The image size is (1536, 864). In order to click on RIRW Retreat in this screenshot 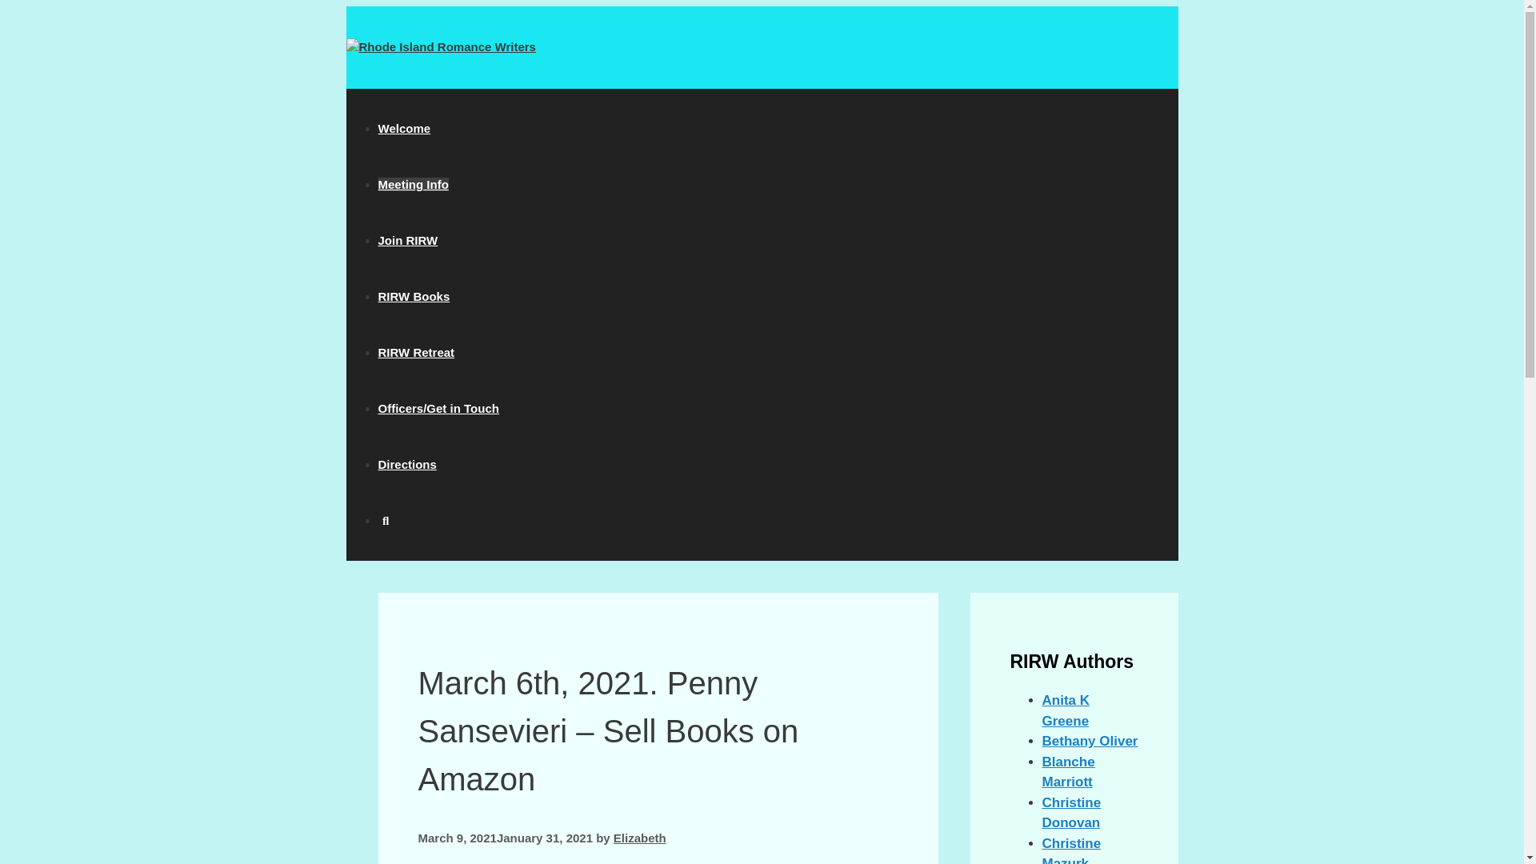, I will do `click(416, 352)`.